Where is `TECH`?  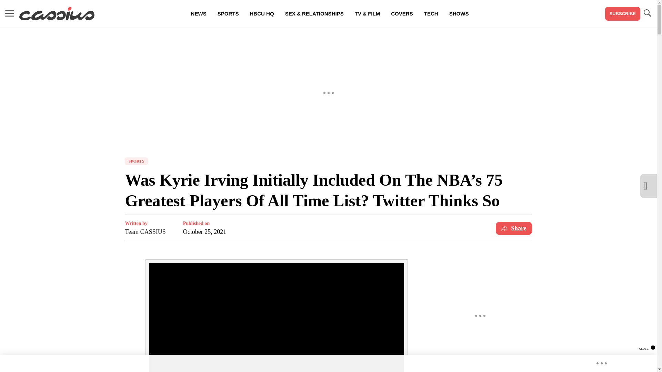
TECH is located at coordinates (431, 14).